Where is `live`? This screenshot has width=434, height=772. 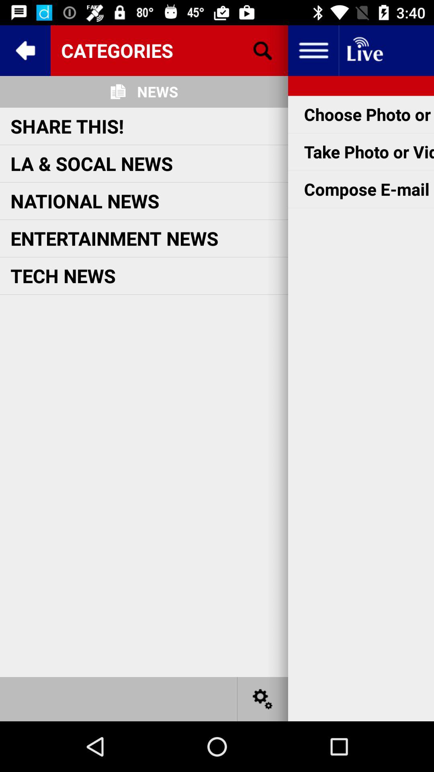
live is located at coordinates (364, 51).